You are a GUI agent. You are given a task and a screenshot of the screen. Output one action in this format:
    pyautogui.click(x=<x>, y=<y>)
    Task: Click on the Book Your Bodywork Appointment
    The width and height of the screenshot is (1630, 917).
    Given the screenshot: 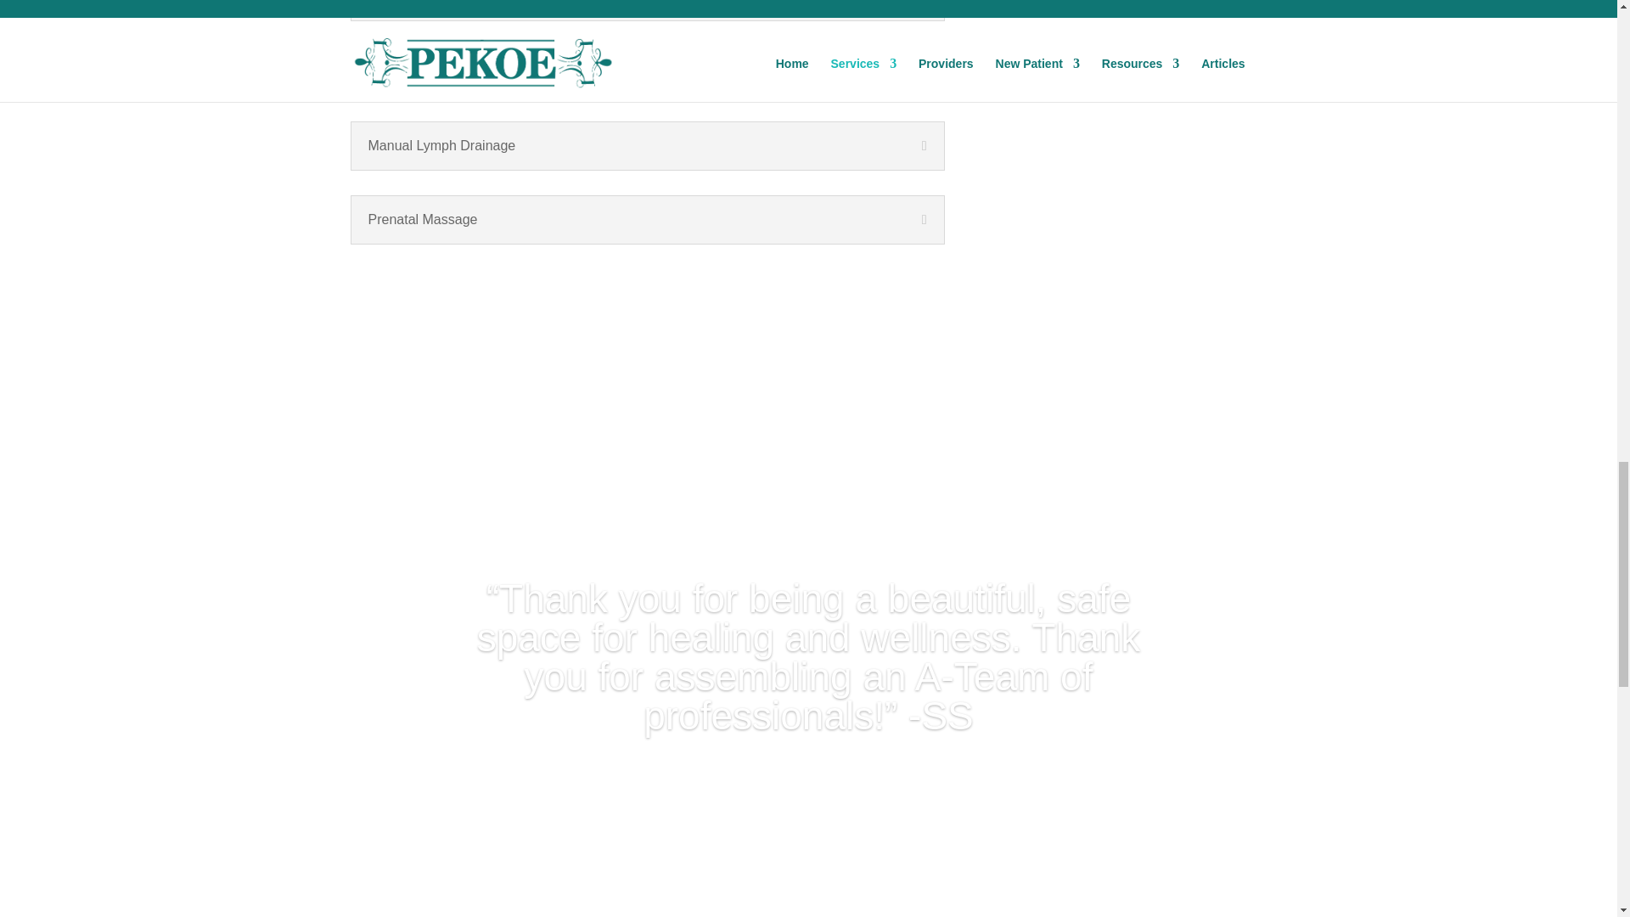 What is the action you would take?
    pyautogui.click(x=496, y=290)
    